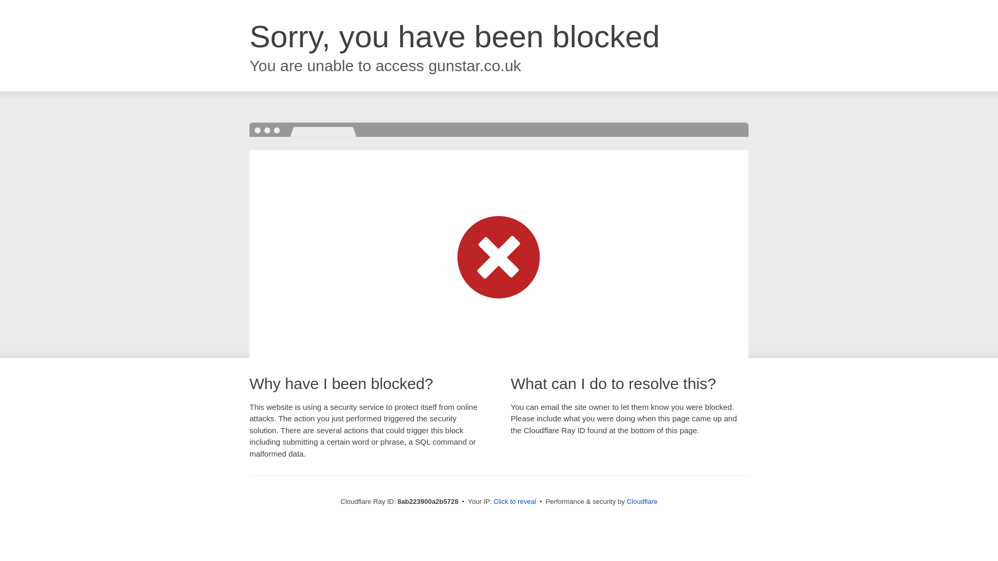 The image size is (998, 561). Describe the element at coordinates (515, 502) in the screenshot. I see `Click to reveal` at that location.